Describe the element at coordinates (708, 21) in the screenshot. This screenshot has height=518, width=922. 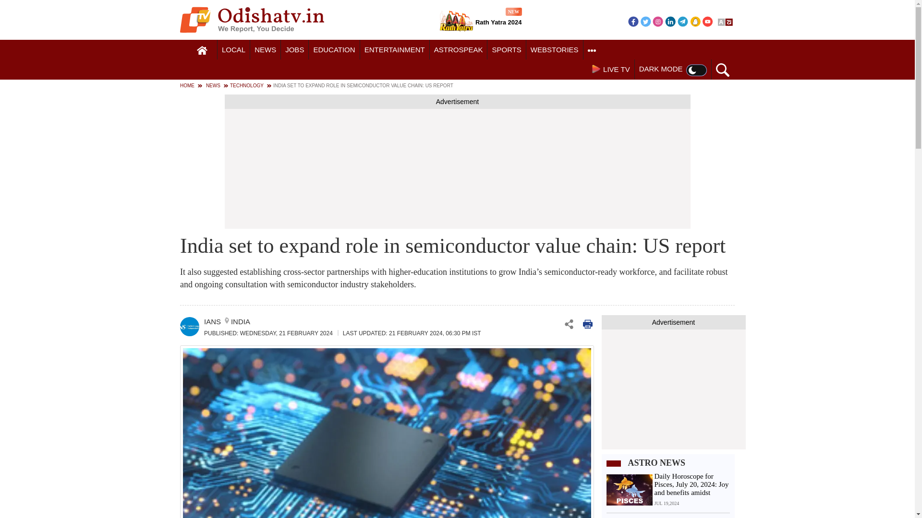
I see `OdishaTV` at that location.